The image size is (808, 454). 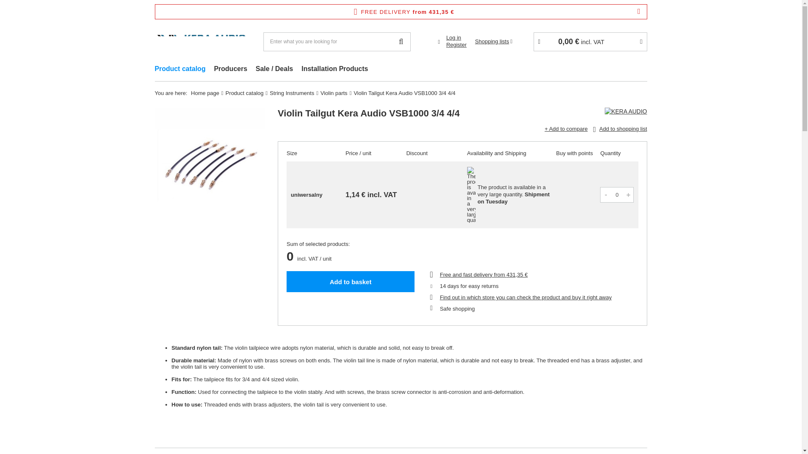 What do you see at coordinates (493, 41) in the screenshot?
I see `Shopping lists` at bounding box center [493, 41].